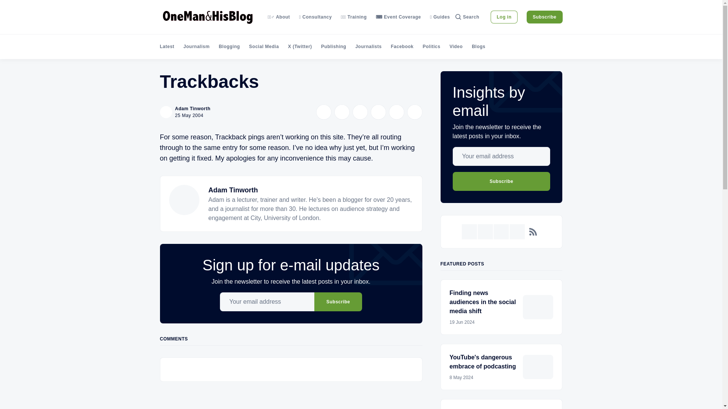 The height and width of the screenshot is (409, 728). Describe the element at coordinates (193, 108) in the screenshot. I see `Adam Tinworth` at that location.